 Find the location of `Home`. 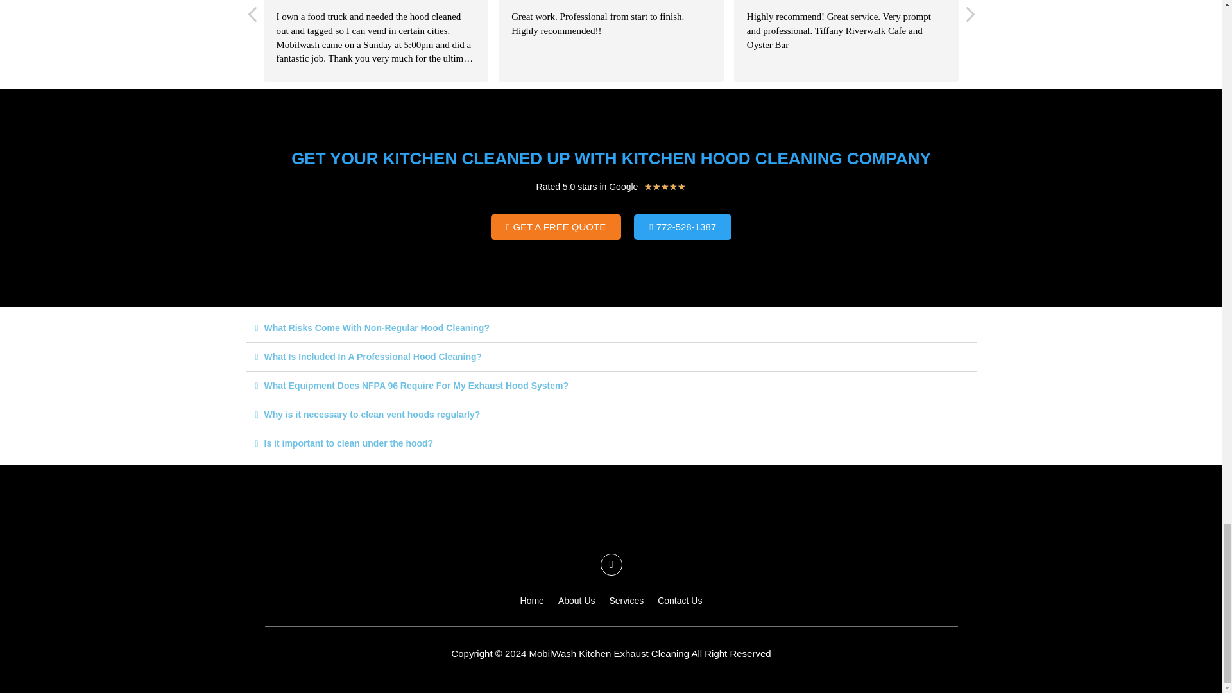

Home is located at coordinates (532, 603).